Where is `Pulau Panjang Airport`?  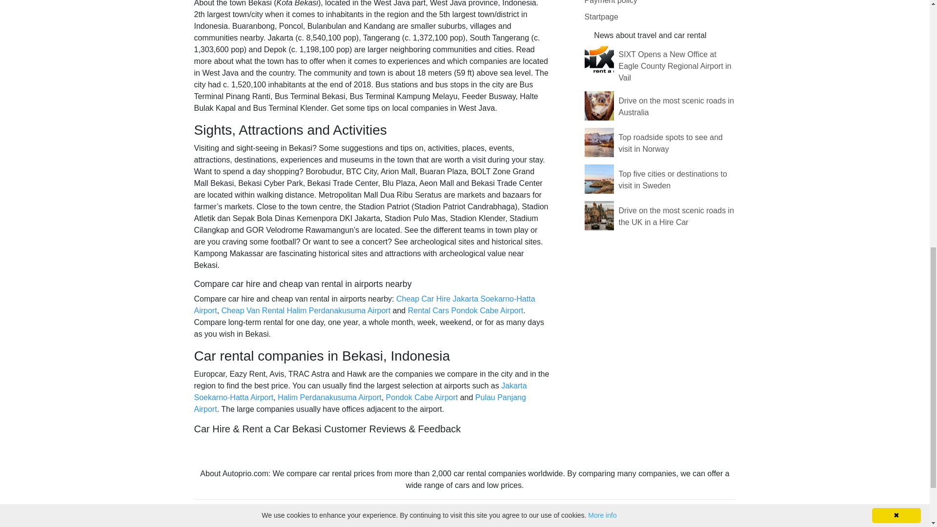 Pulau Panjang Airport is located at coordinates (360, 403).